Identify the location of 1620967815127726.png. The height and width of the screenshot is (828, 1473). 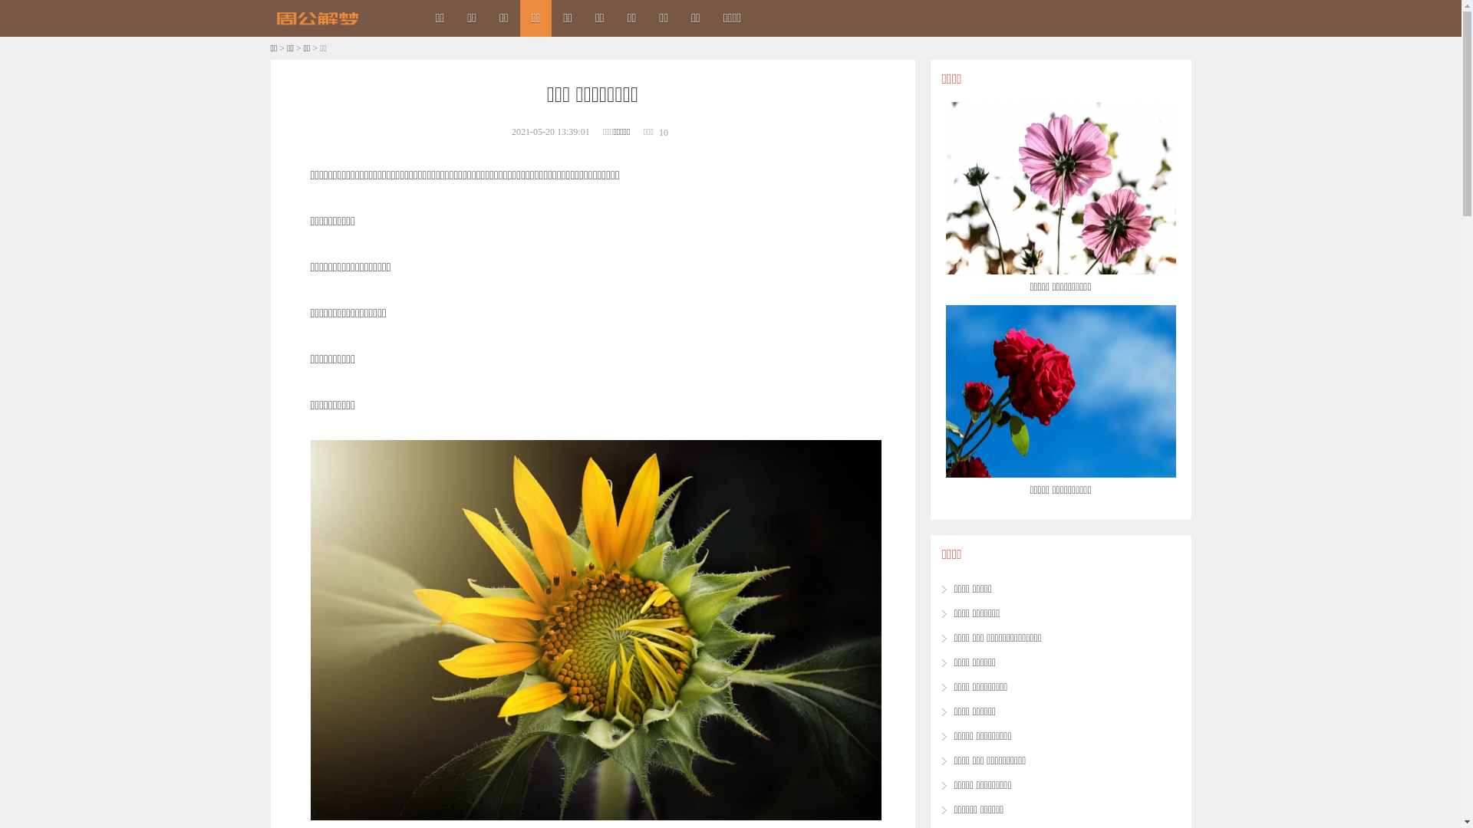
(595, 630).